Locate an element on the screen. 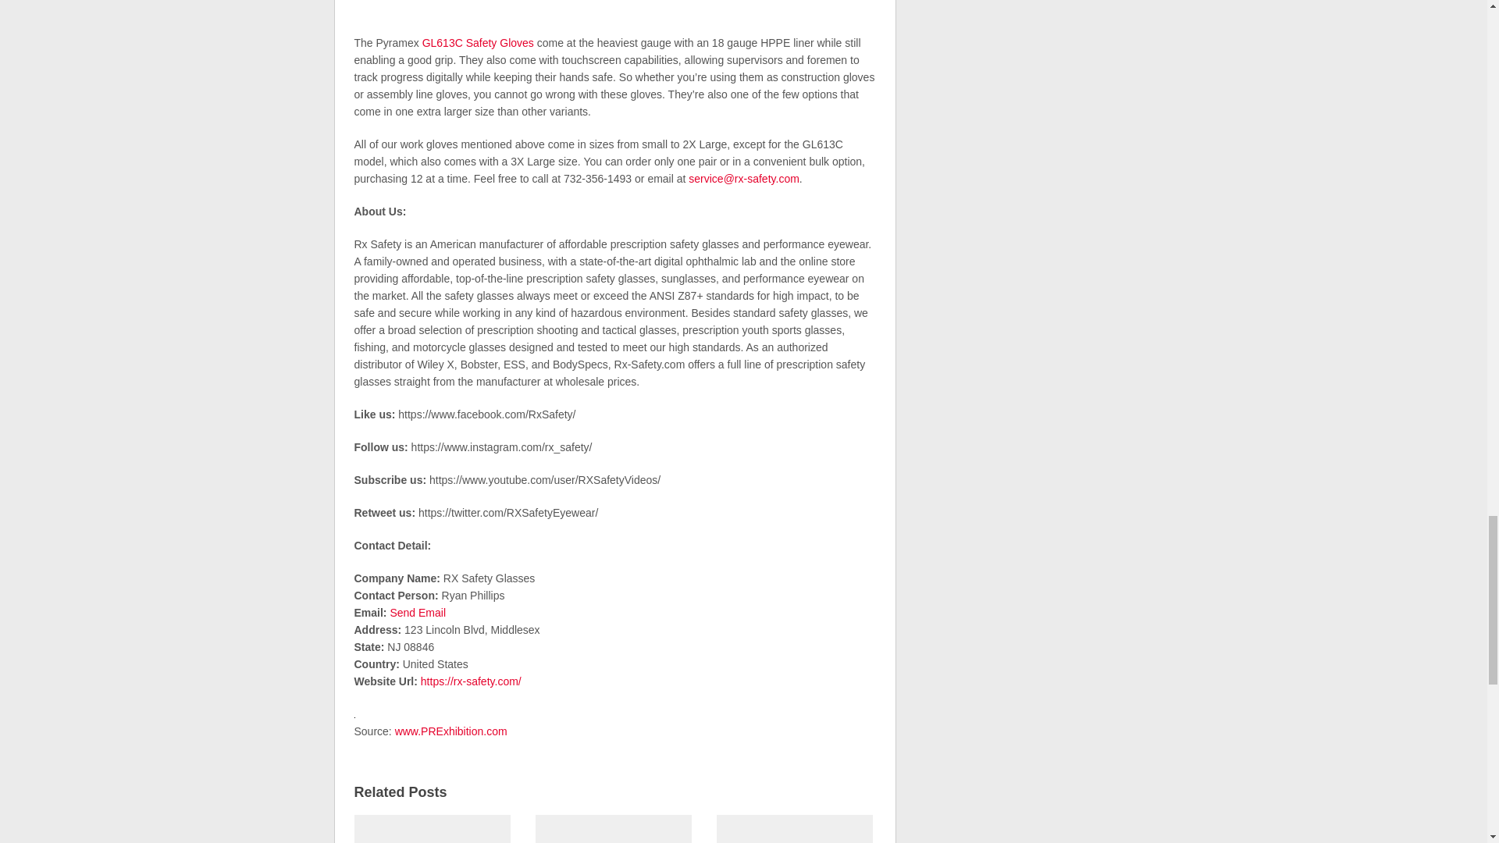 This screenshot has height=843, width=1499. GL613C Safety Gloves is located at coordinates (478, 42).